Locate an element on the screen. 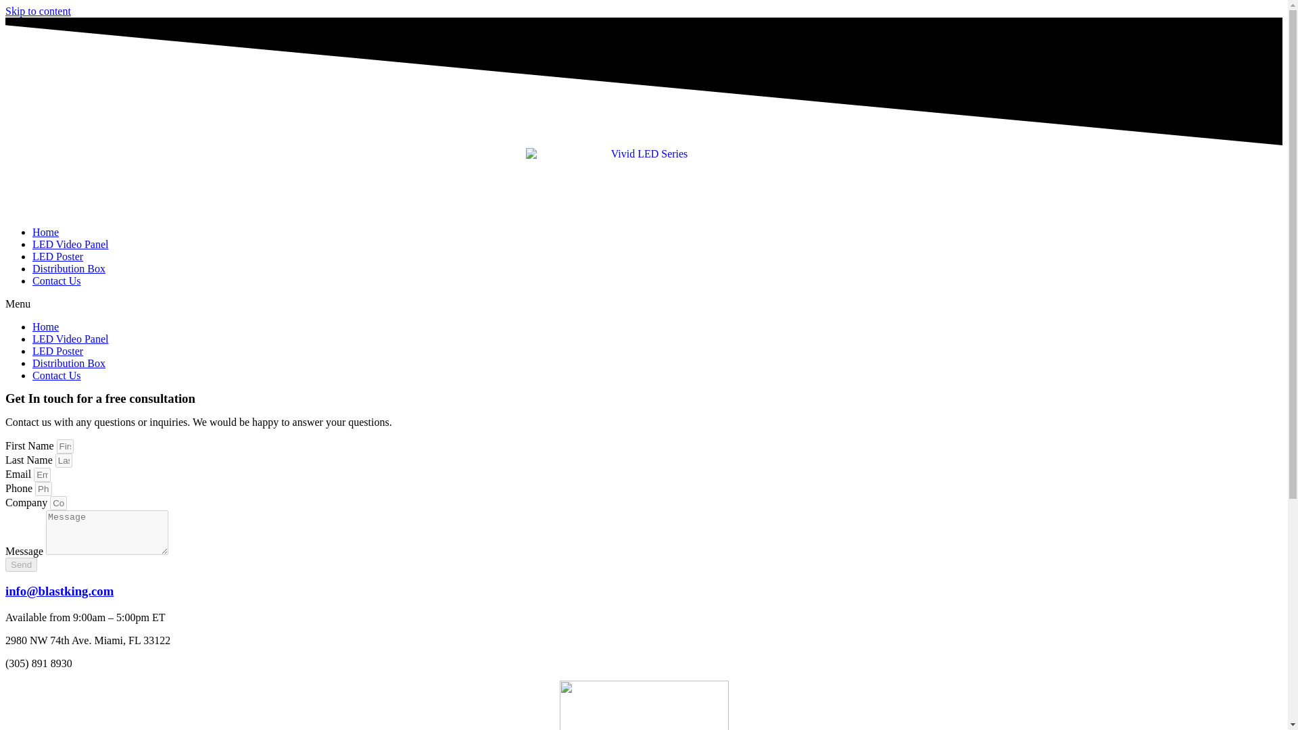 Image resolution: width=1298 pixels, height=730 pixels. Distribution Box is located at coordinates (69, 364).